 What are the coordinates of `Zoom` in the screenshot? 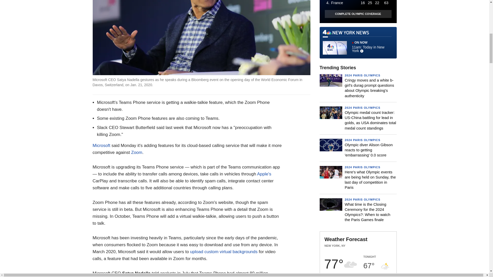 It's located at (137, 152).